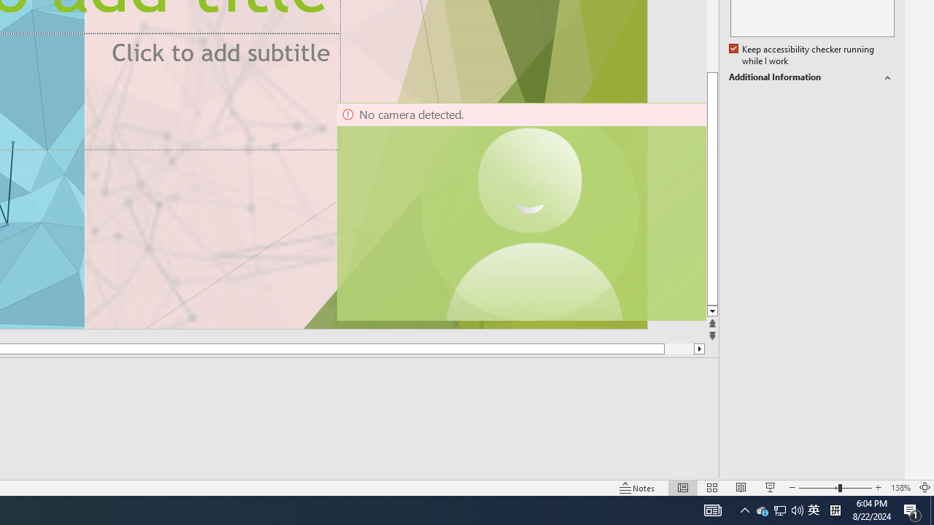  Describe the element at coordinates (803, 55) in the screenshot. I see `Keep accessibility checker running while I work` at that location.